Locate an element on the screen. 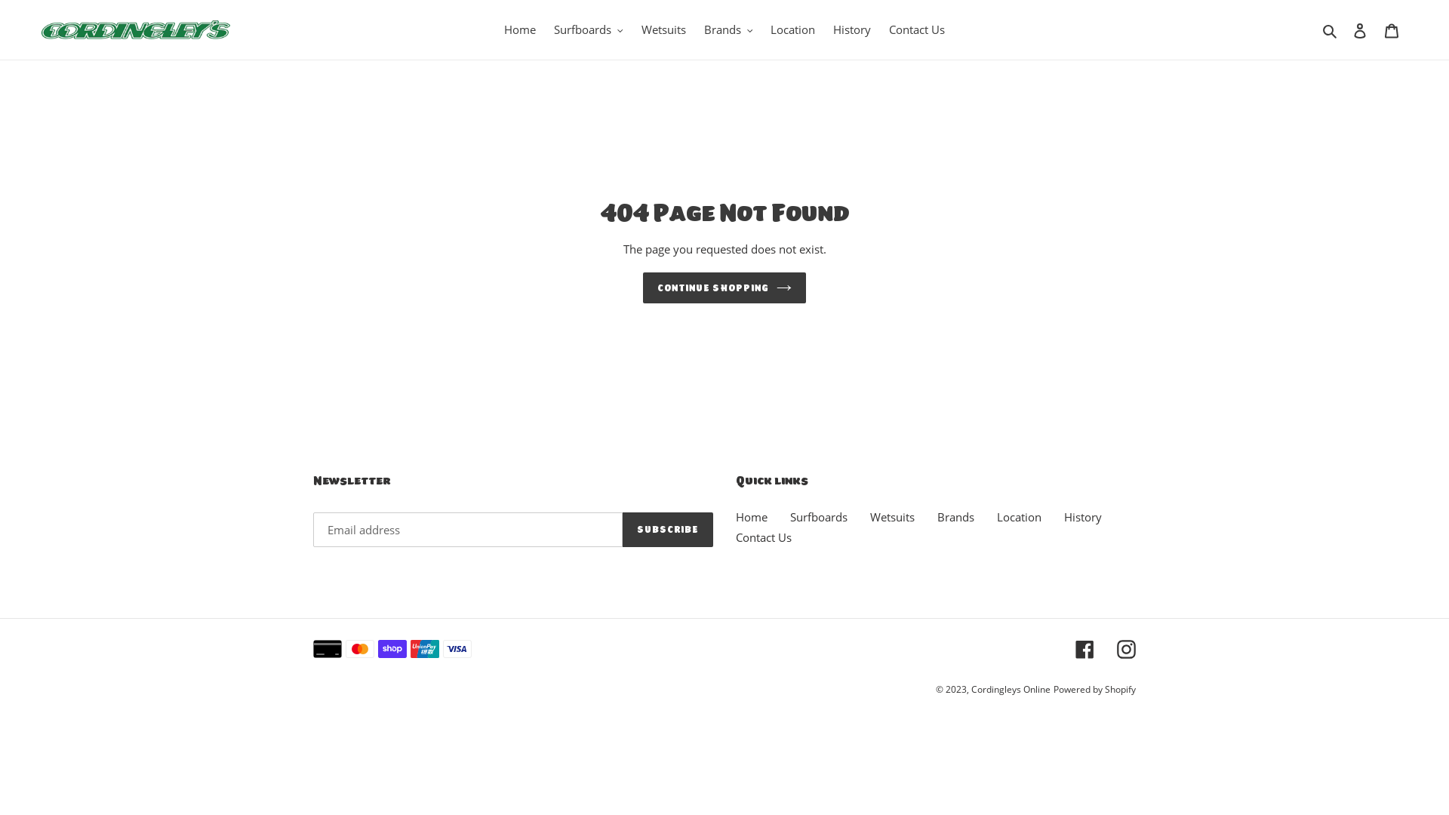 The width and height of the screenshot is (1449, 815). History is located at coordinates (1083, 517).